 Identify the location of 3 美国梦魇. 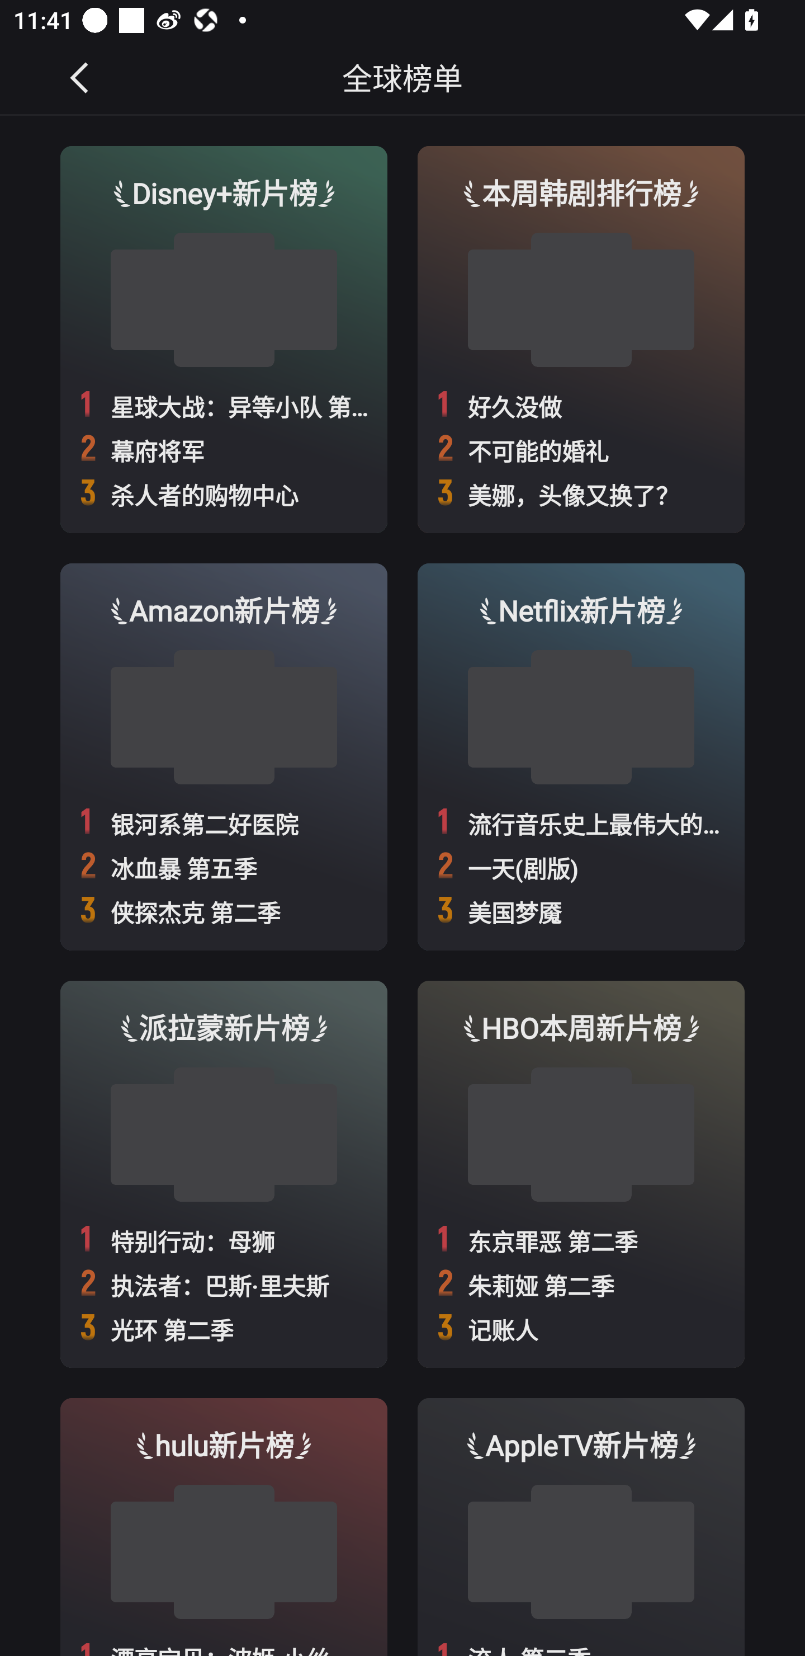
(581, 911).